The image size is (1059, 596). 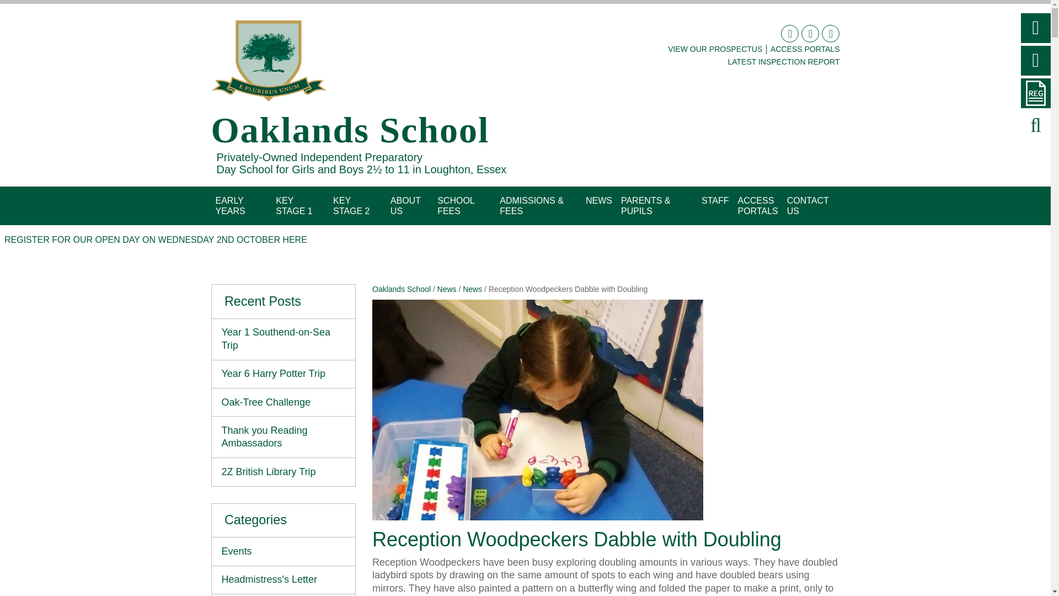 What do you see at coordinates (240, 206) in the screenshot?
I see `EARLY YEARS` at bounding box center [240, 206].